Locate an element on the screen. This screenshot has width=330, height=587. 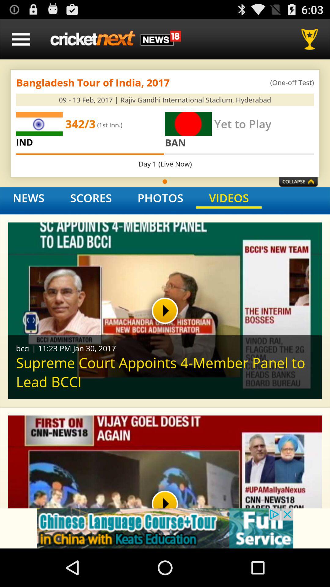
refresh homepage is located at coordinates (116, 39).